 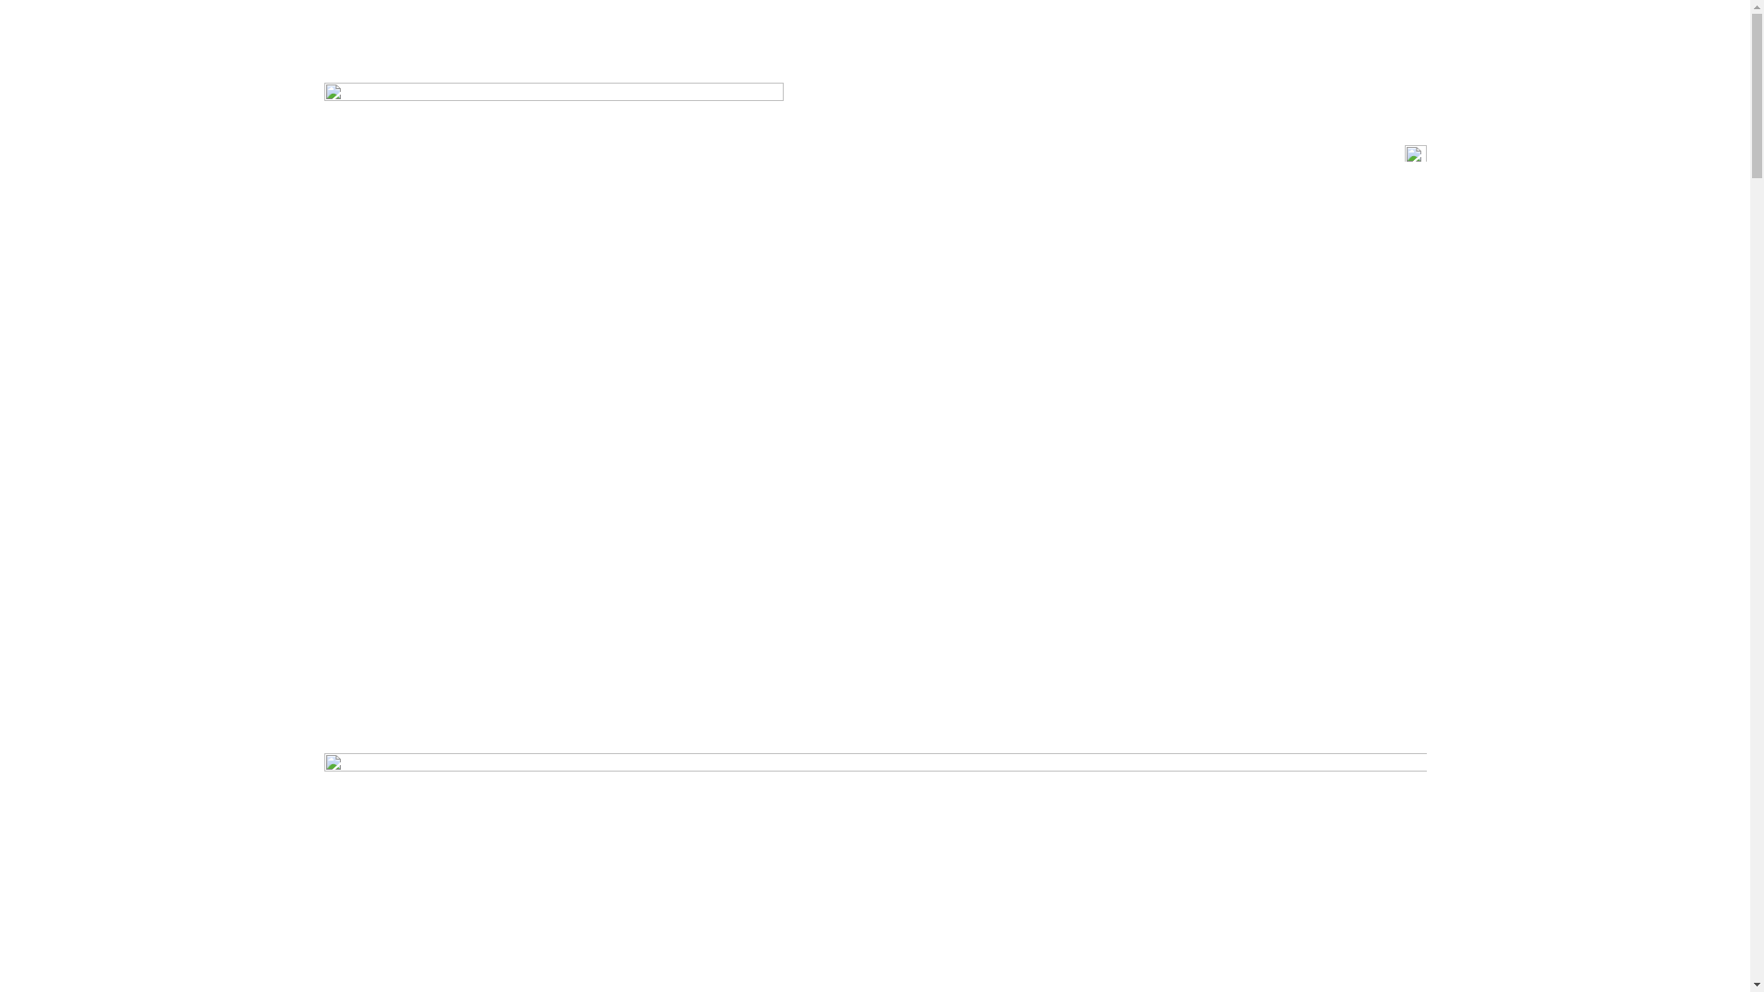 I want to click on Sign Up, so click(x=1340, y=153).